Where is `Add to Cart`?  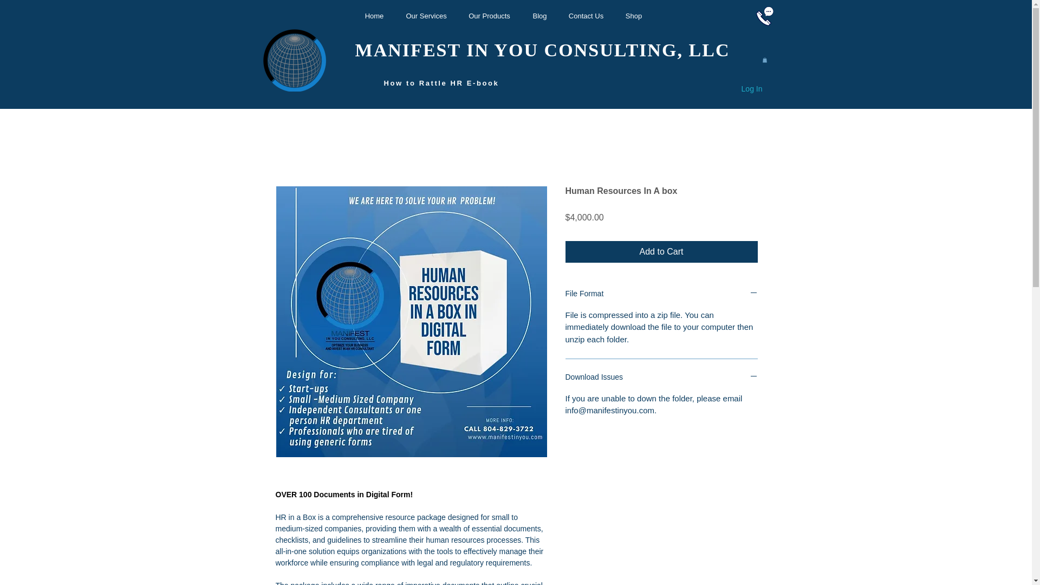 Add to Cart is located at coordinates (662, 251).